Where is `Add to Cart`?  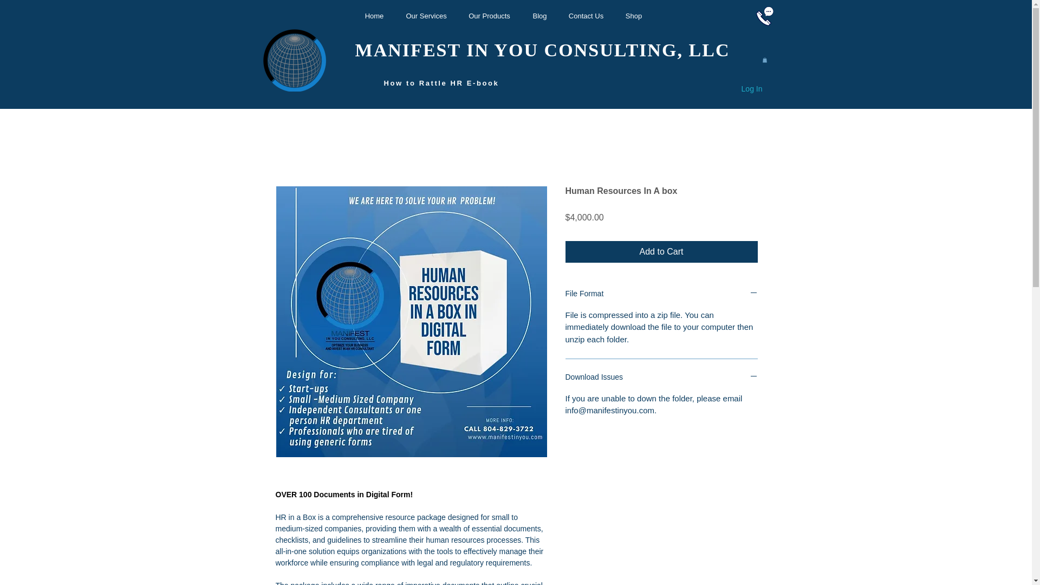 Add to Cart is located at coordinates (662, 251).